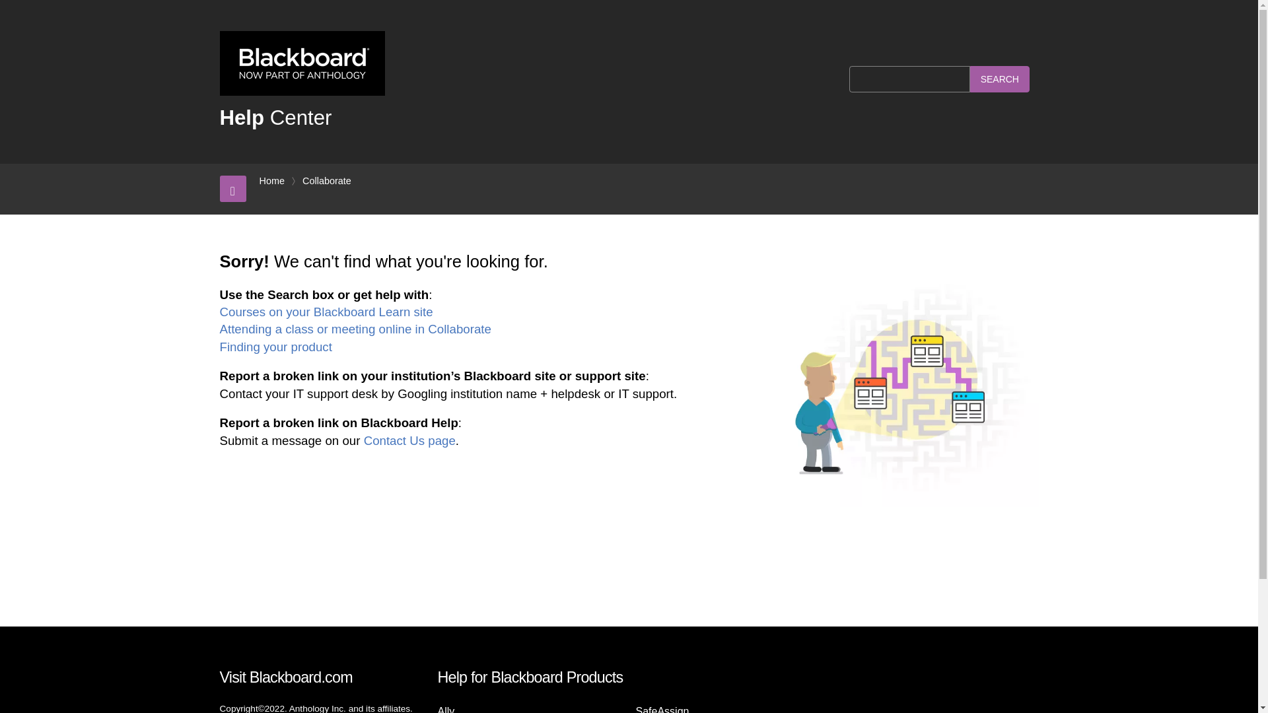  What do you see at coordinates (271, 181) in the screenshot?
I see `Home` at bounding box center [271, 181].